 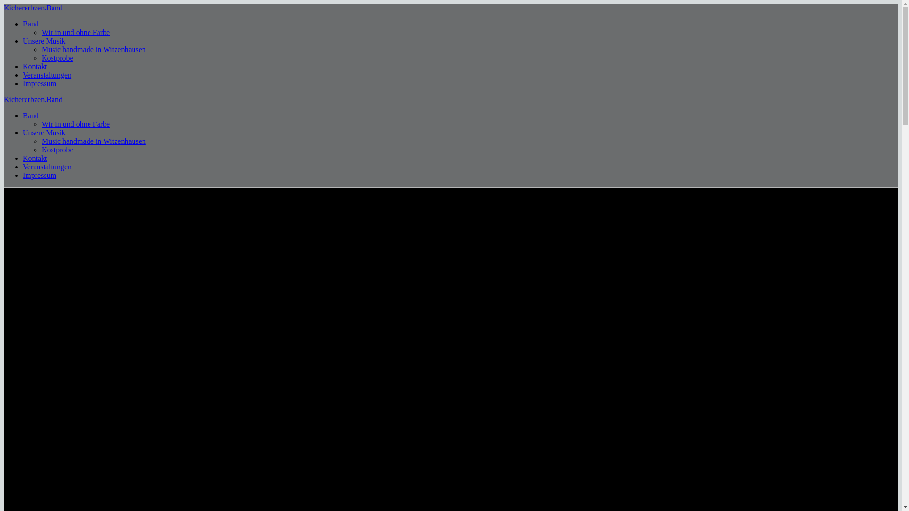 What do you see at coordinates (40, 83) in the screenshot?
I see `Impressum` at bounding box center [40, 83].